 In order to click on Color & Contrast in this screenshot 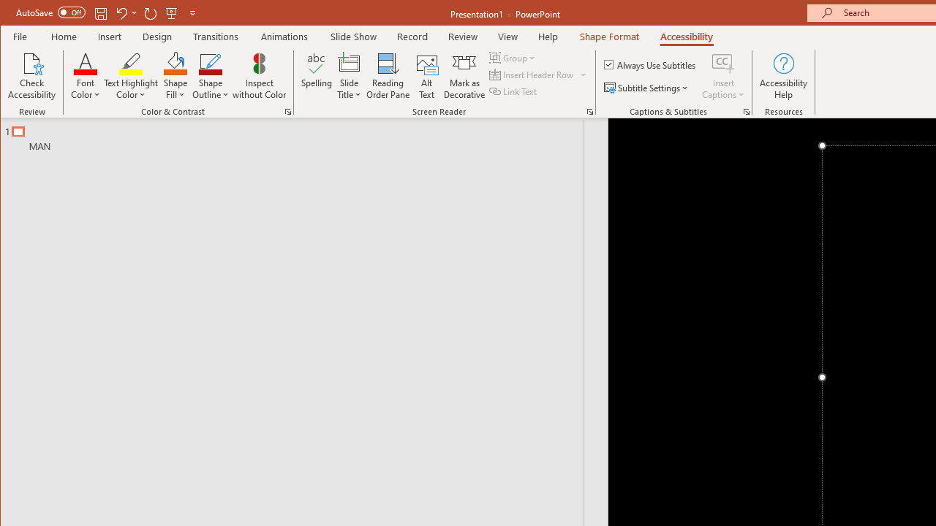, I will do `click(288, 111)`.